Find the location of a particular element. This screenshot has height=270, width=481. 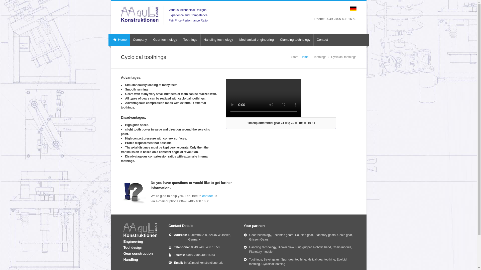

Home is located at coordinates (119, 40).